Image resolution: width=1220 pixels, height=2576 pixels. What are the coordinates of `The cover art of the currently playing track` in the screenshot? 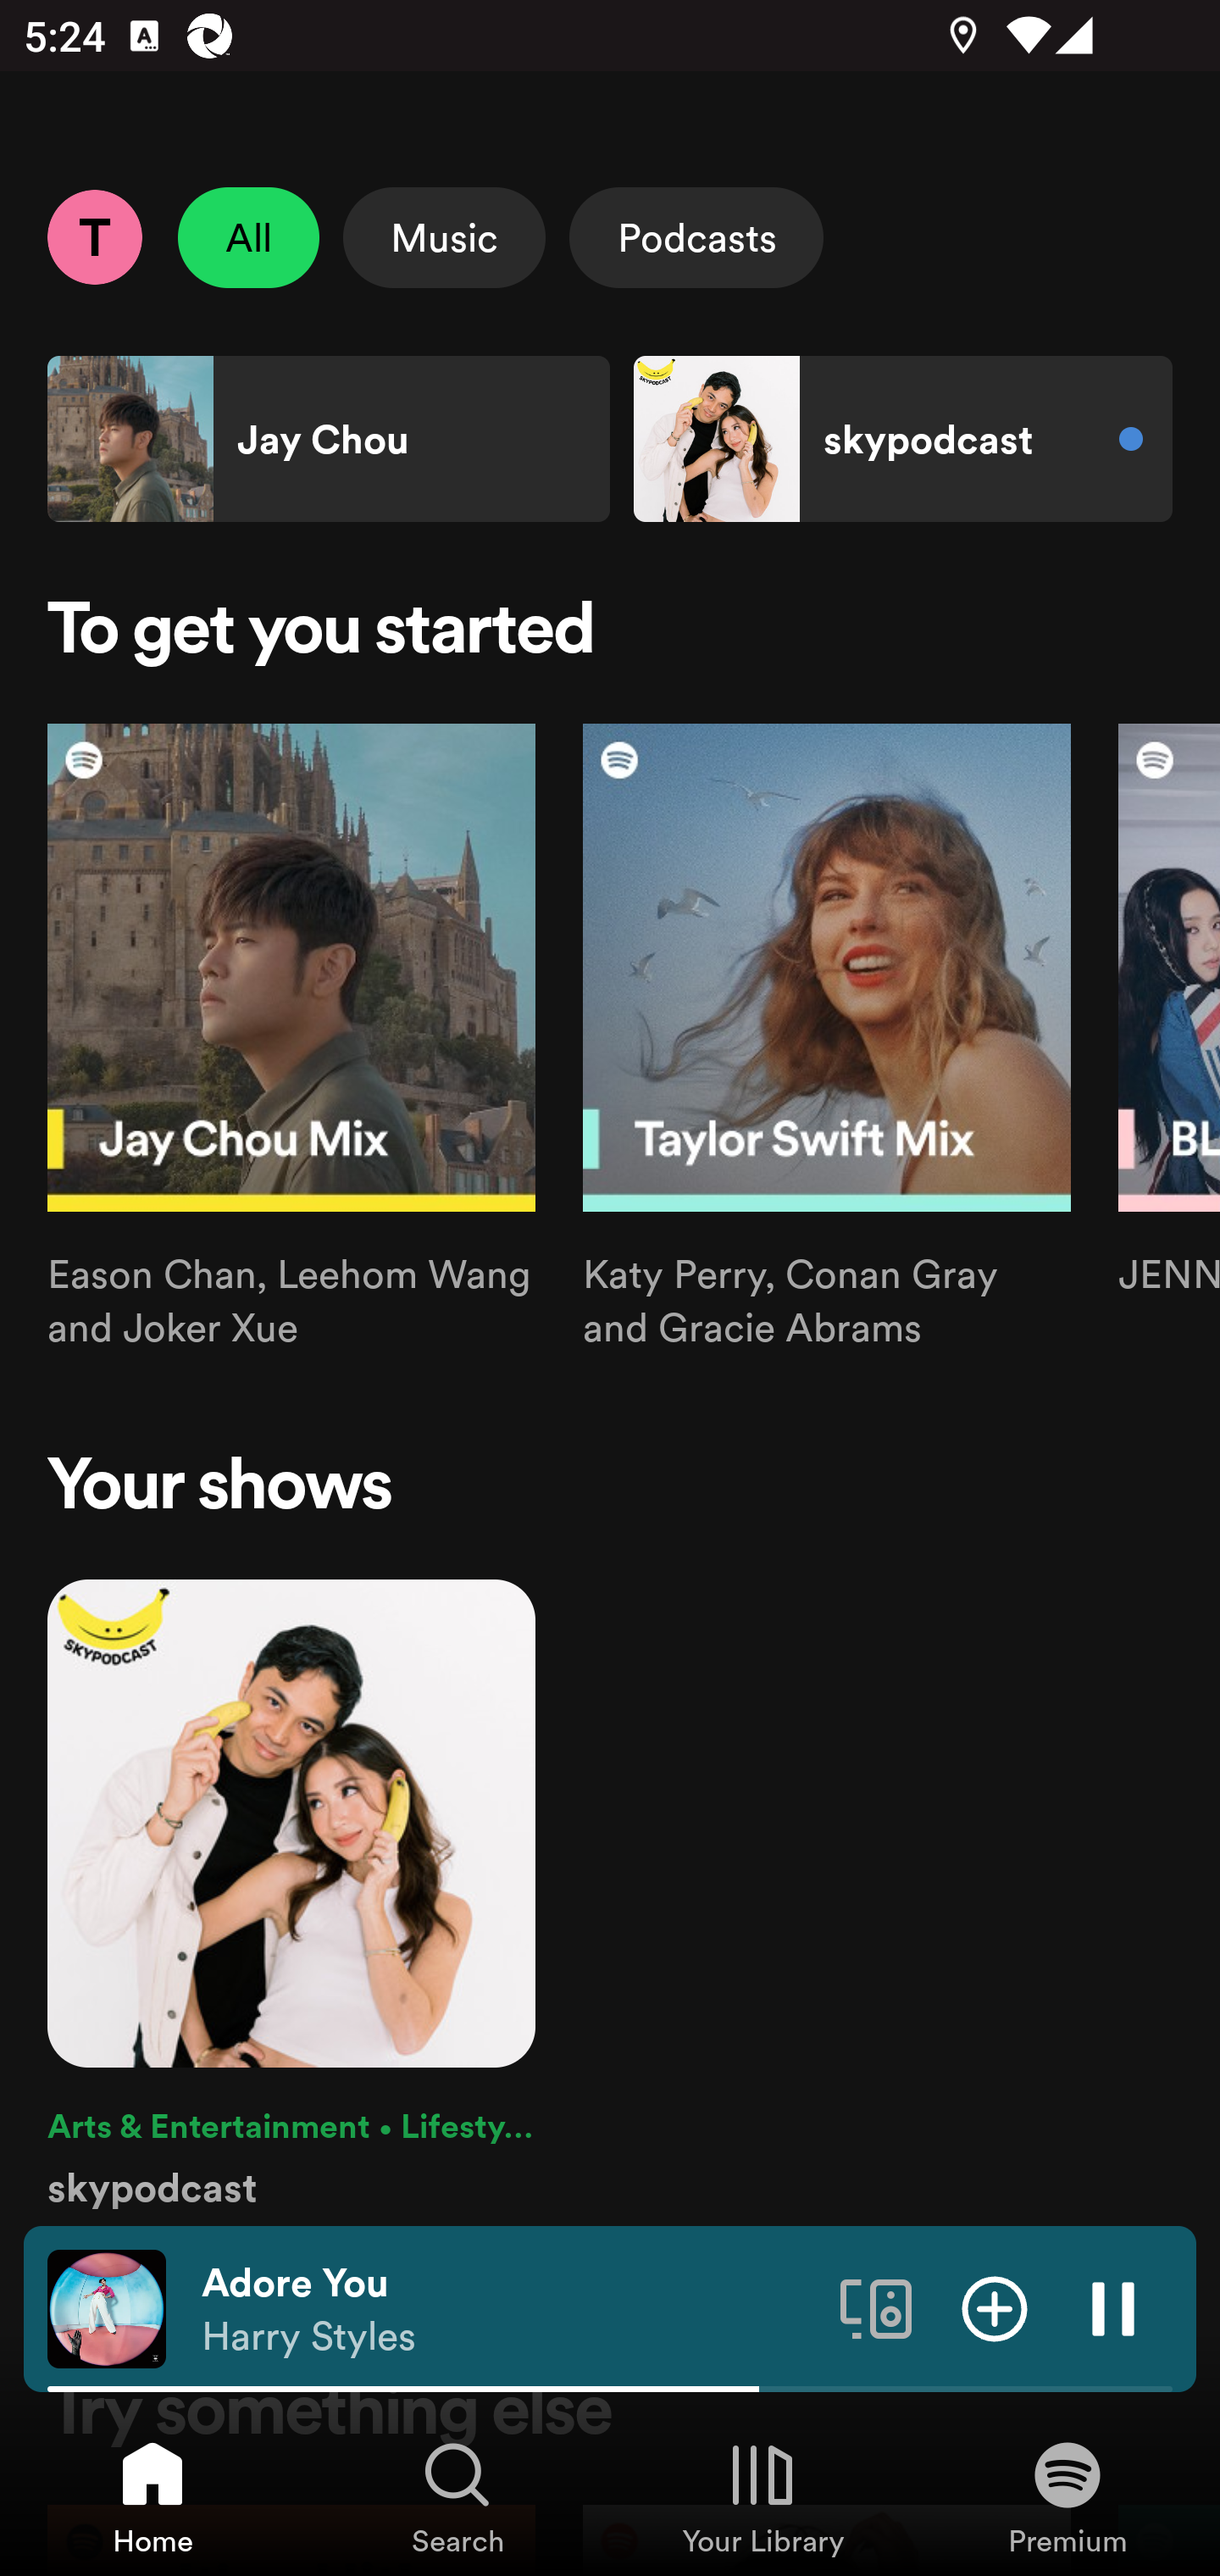 It's located at (107, 2307).